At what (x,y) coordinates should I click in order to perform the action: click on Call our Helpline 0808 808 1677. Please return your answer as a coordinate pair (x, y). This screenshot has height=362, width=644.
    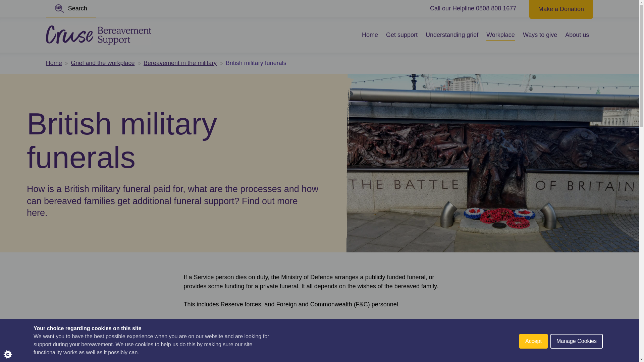
    Looking at the image, I should click on (473, 8).